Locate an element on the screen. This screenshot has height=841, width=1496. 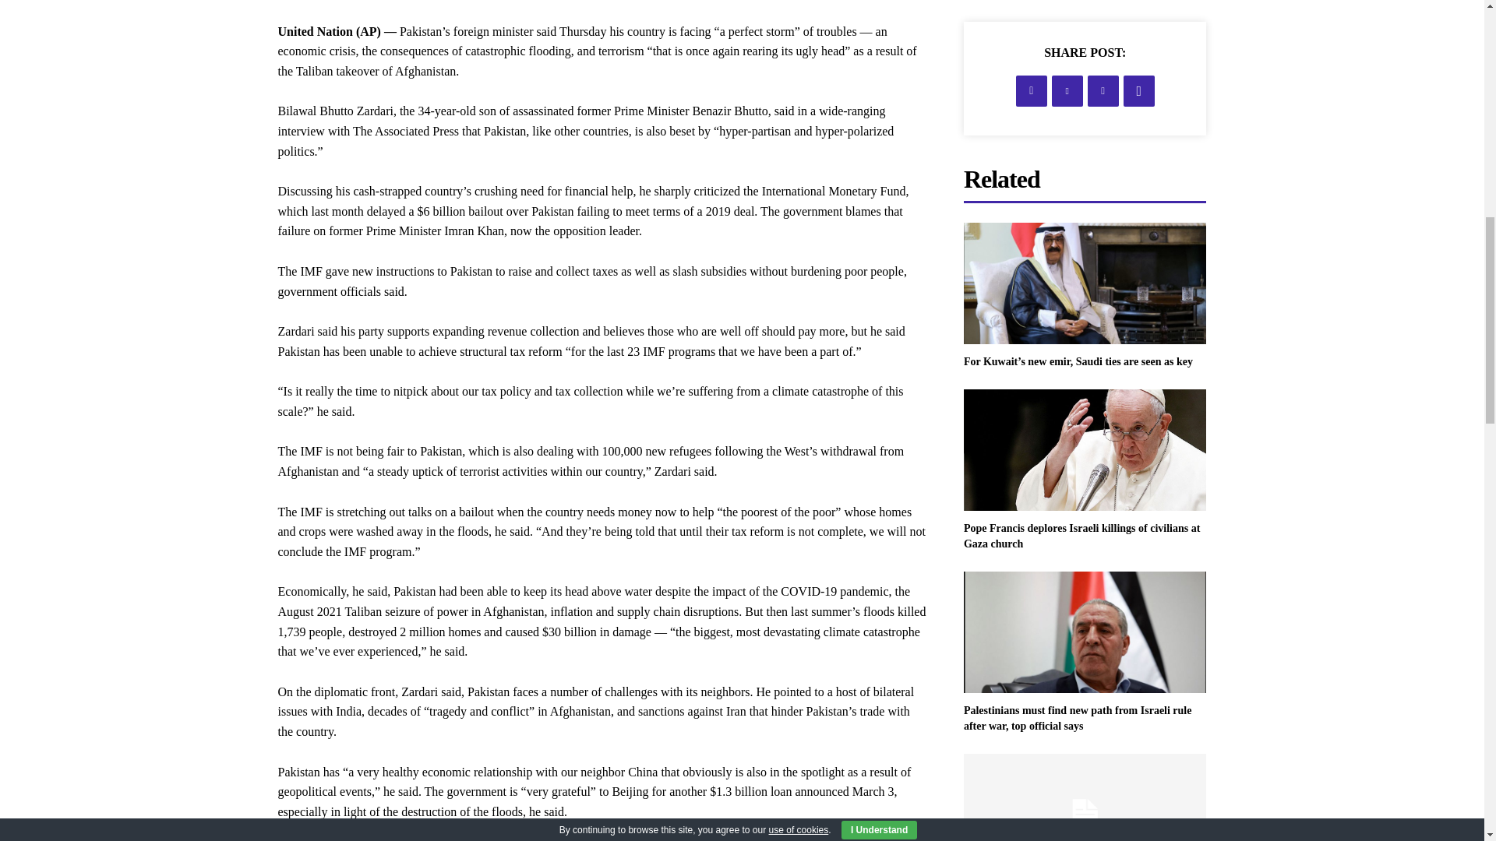
Twitter is located at coordinates (1067, 91).